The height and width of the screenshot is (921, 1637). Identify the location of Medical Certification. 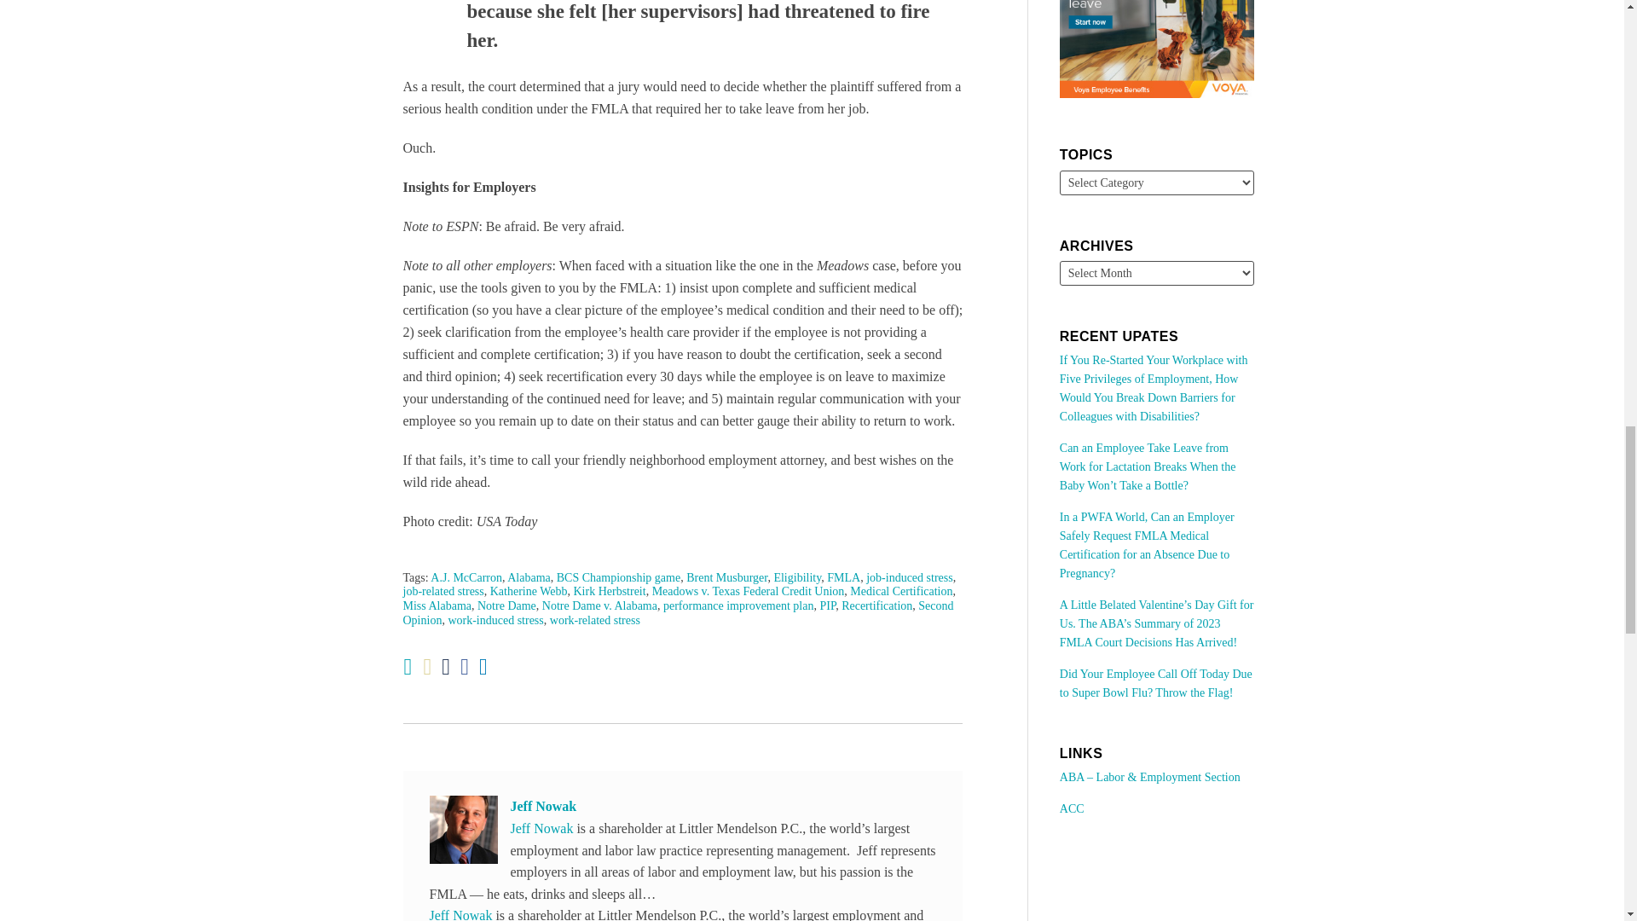
(900, 590).